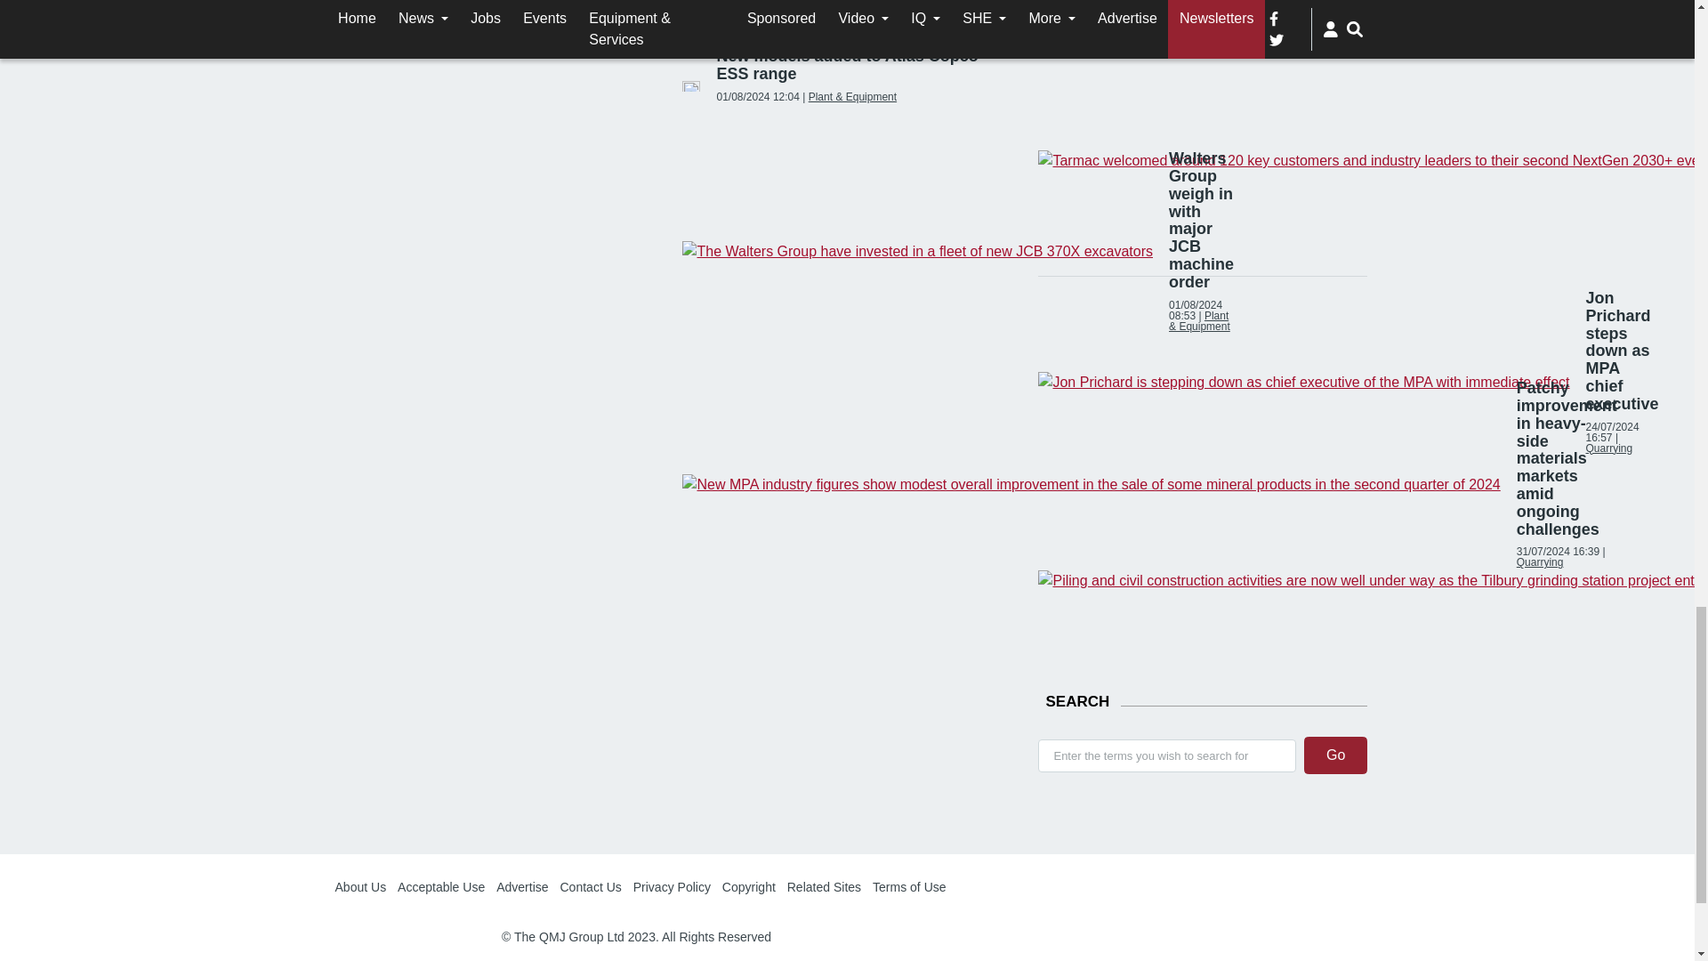 The height and width of the screenshot is (961, 1708). Describe the element at coordinates (1336, 755) in the screenshot. I see `Go` at that location.